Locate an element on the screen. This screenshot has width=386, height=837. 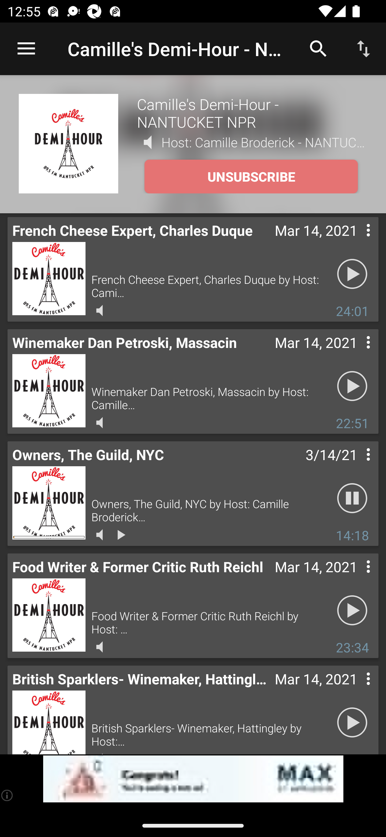
Sort is located at coordinates (363, 48).